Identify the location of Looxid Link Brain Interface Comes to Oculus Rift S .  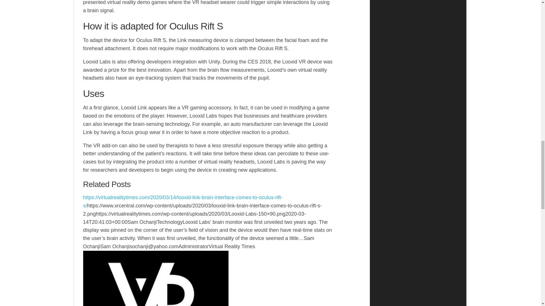
(182, 201).